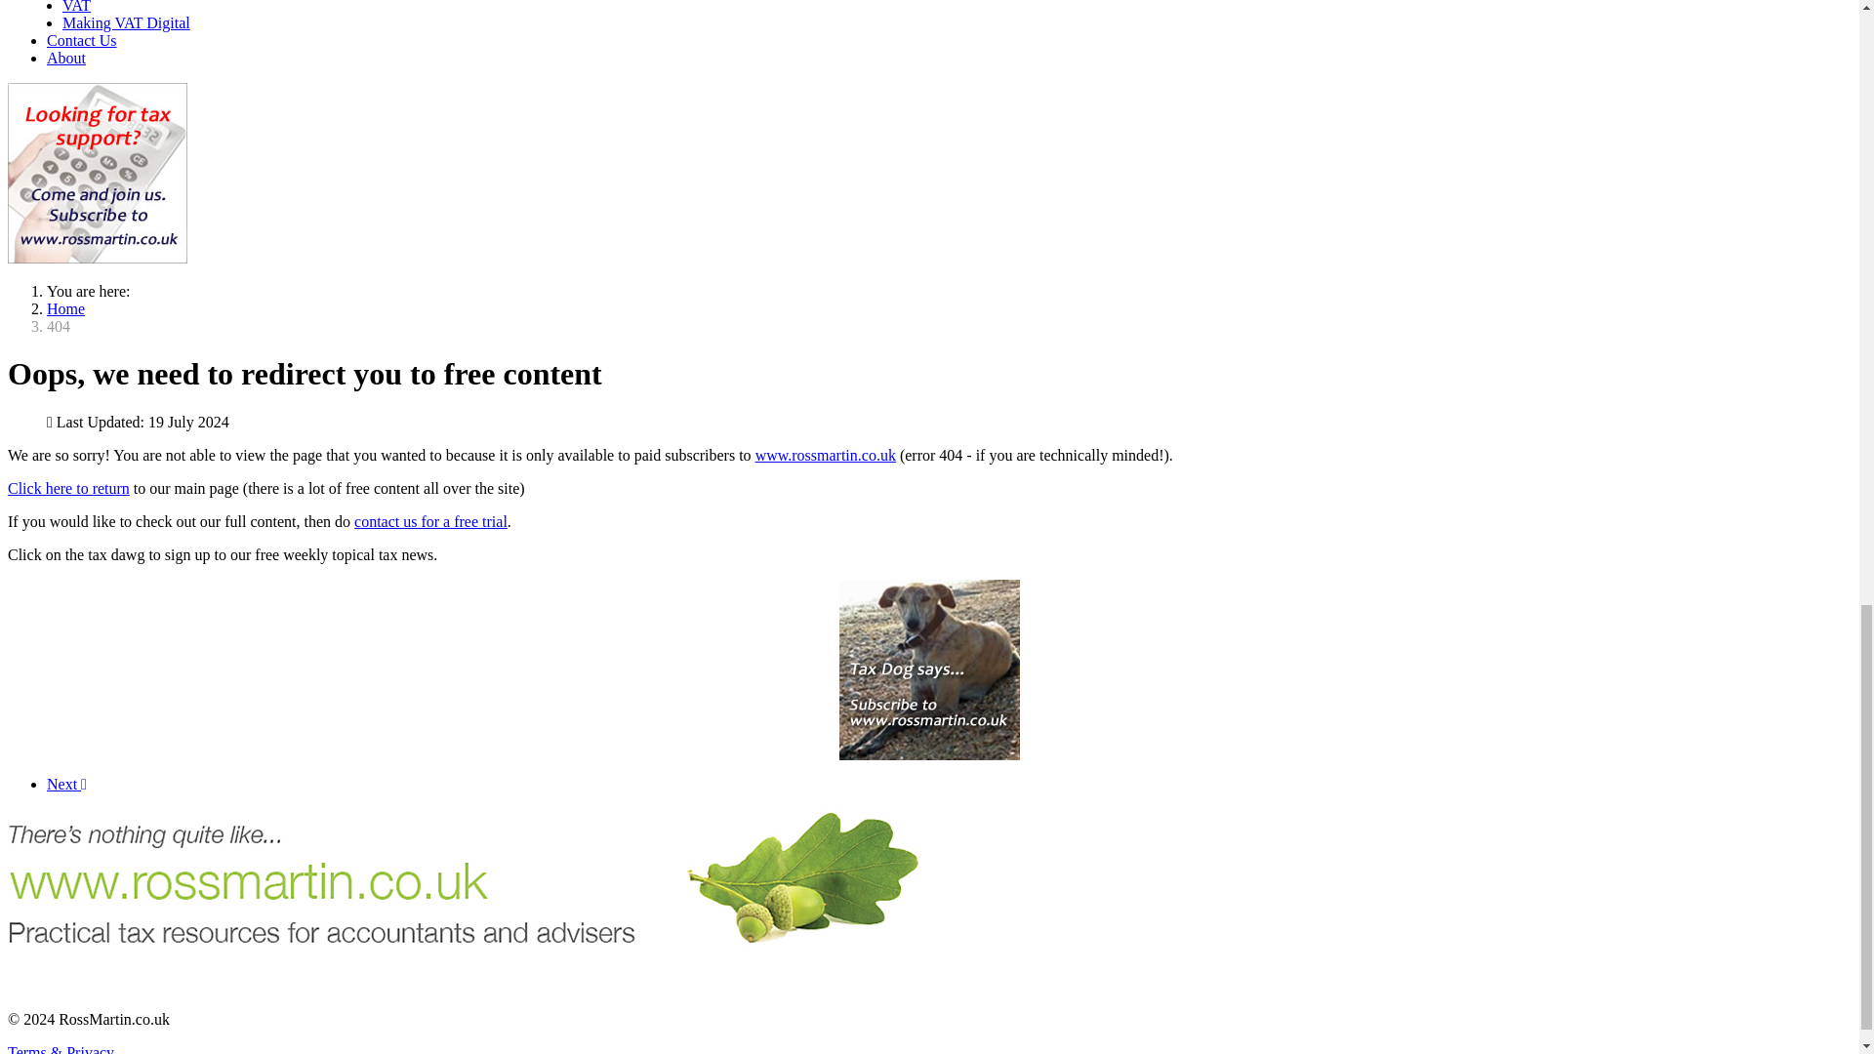 The width and height of the screenshot is (1874, 1054). I want to click on About Us, so click(66, 784).